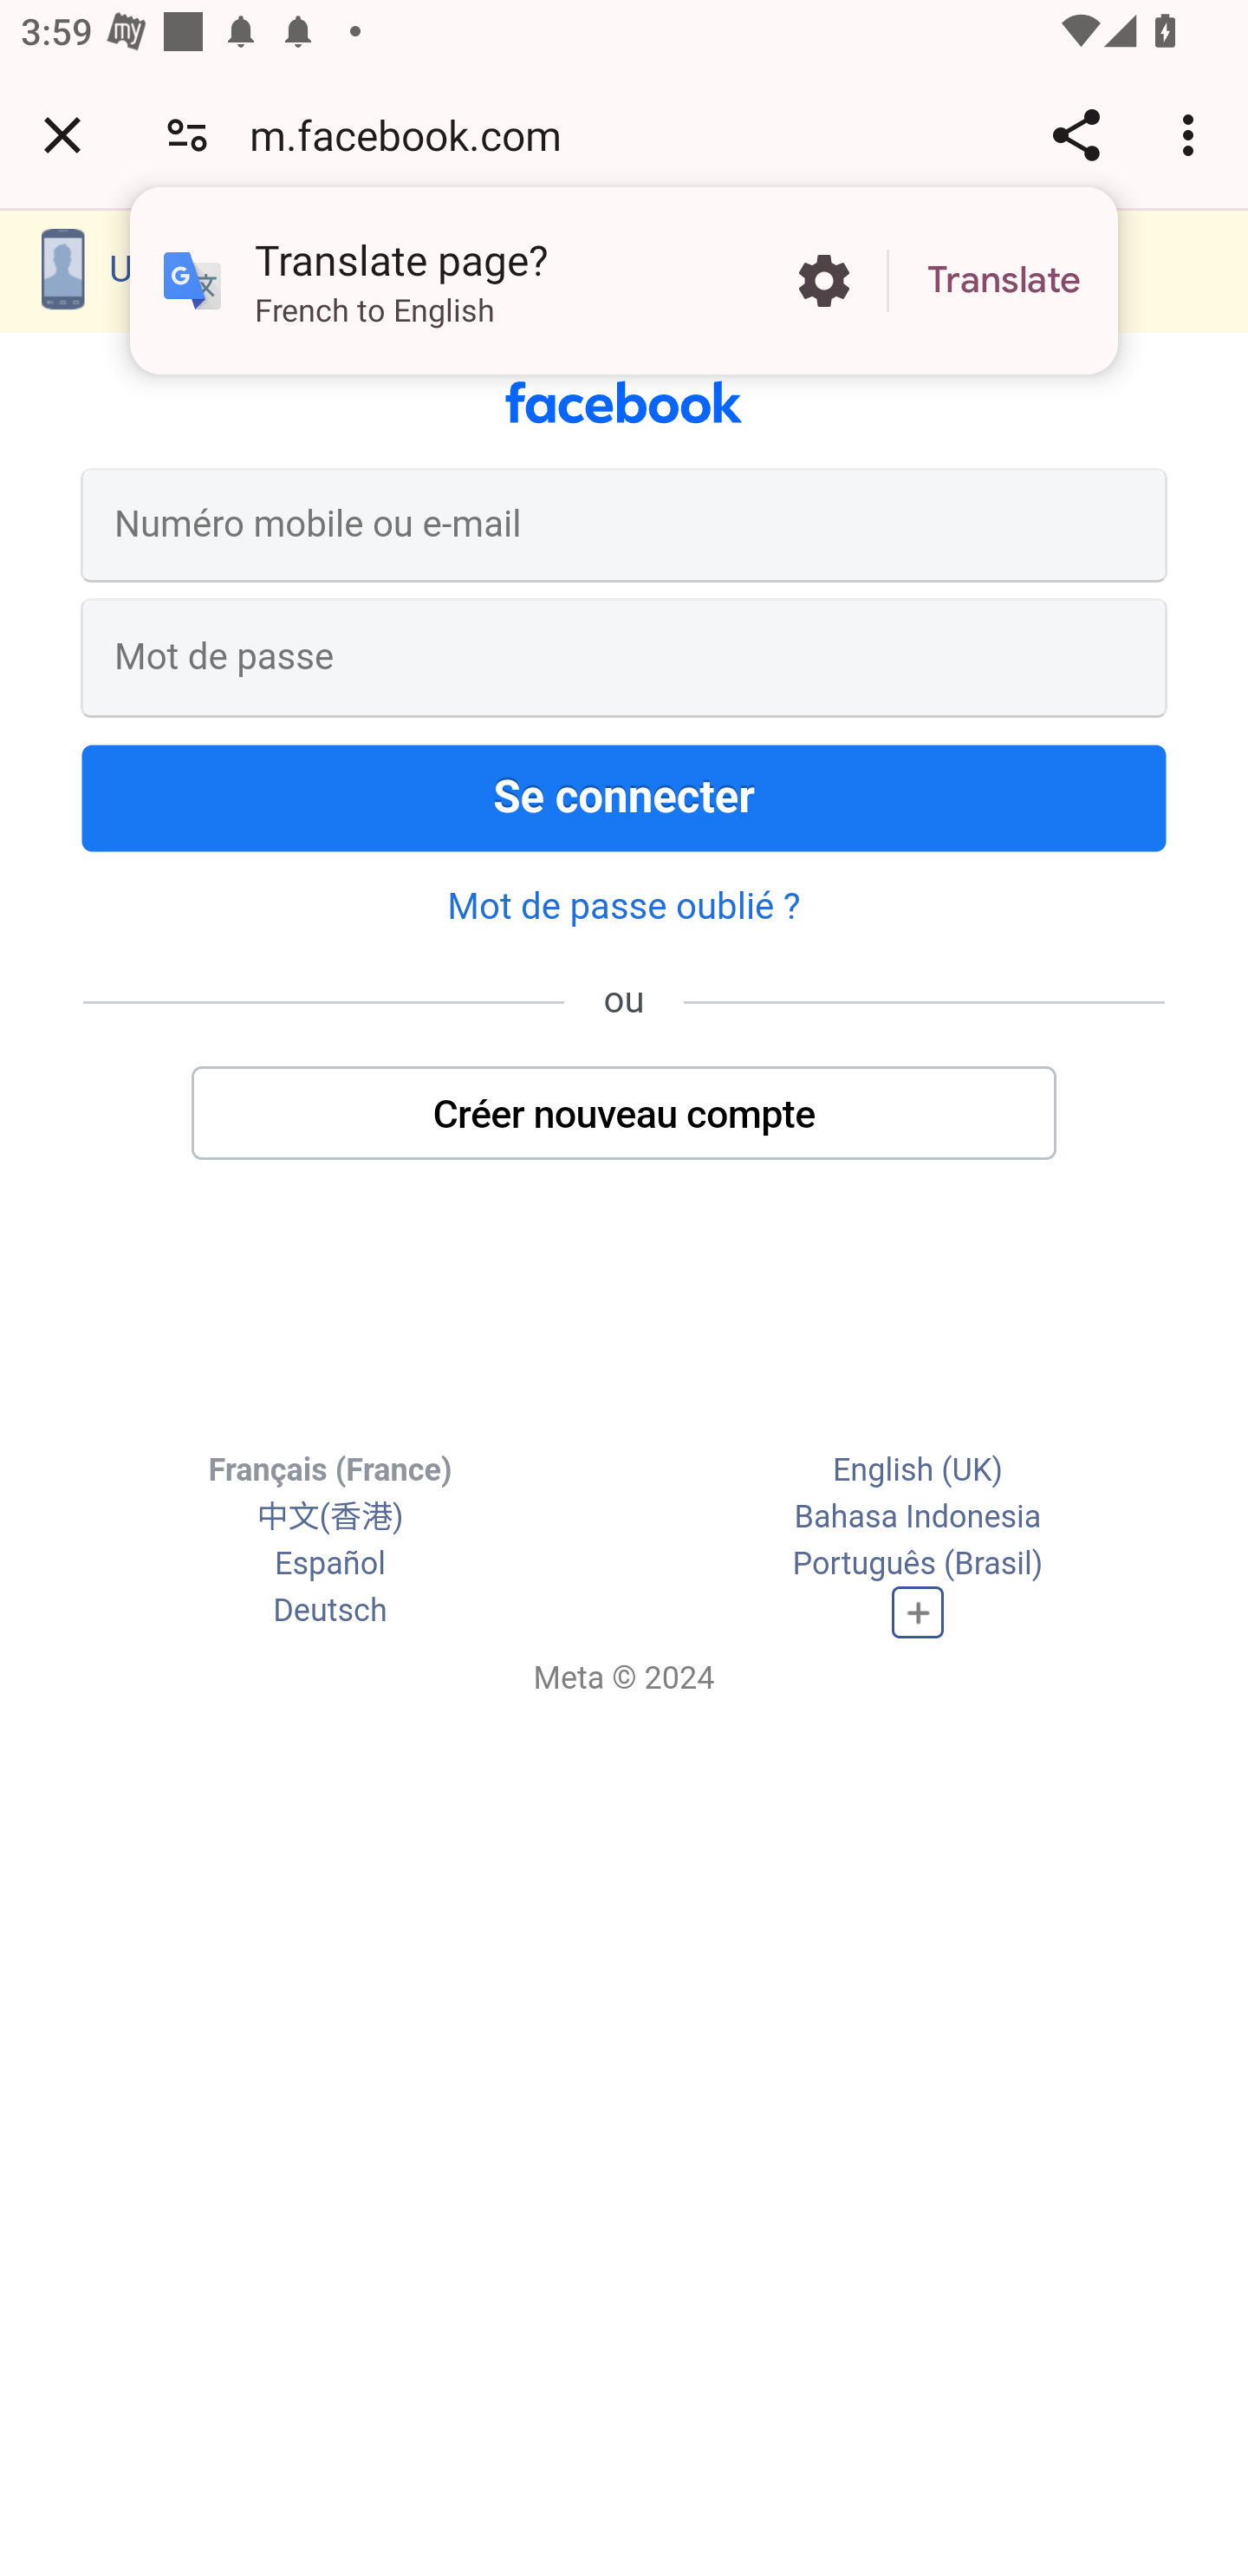  I want to click on Deutsch, so click(329, 1610).